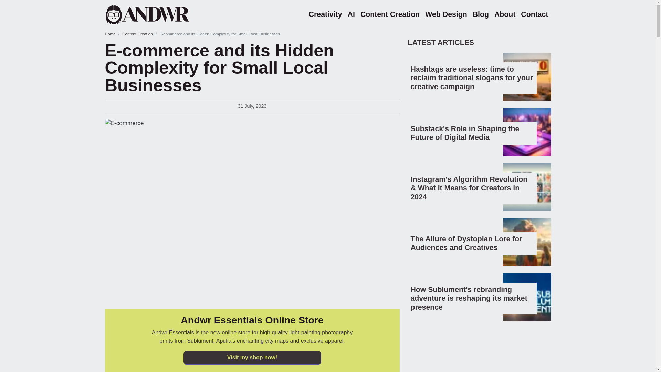 Image resolution: width=661 pixels, height=372 pixels. What do you see at coordinates (390, 14) in the screenshot?
I see `Content Creation` at bounding box center [390, 14].